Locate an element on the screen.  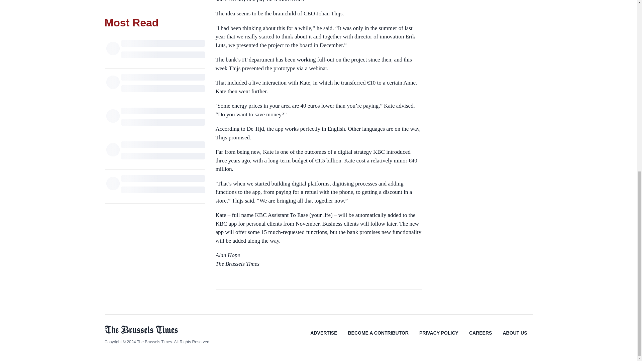
PRIVACY POLICY is located at coordinates (439, 338).